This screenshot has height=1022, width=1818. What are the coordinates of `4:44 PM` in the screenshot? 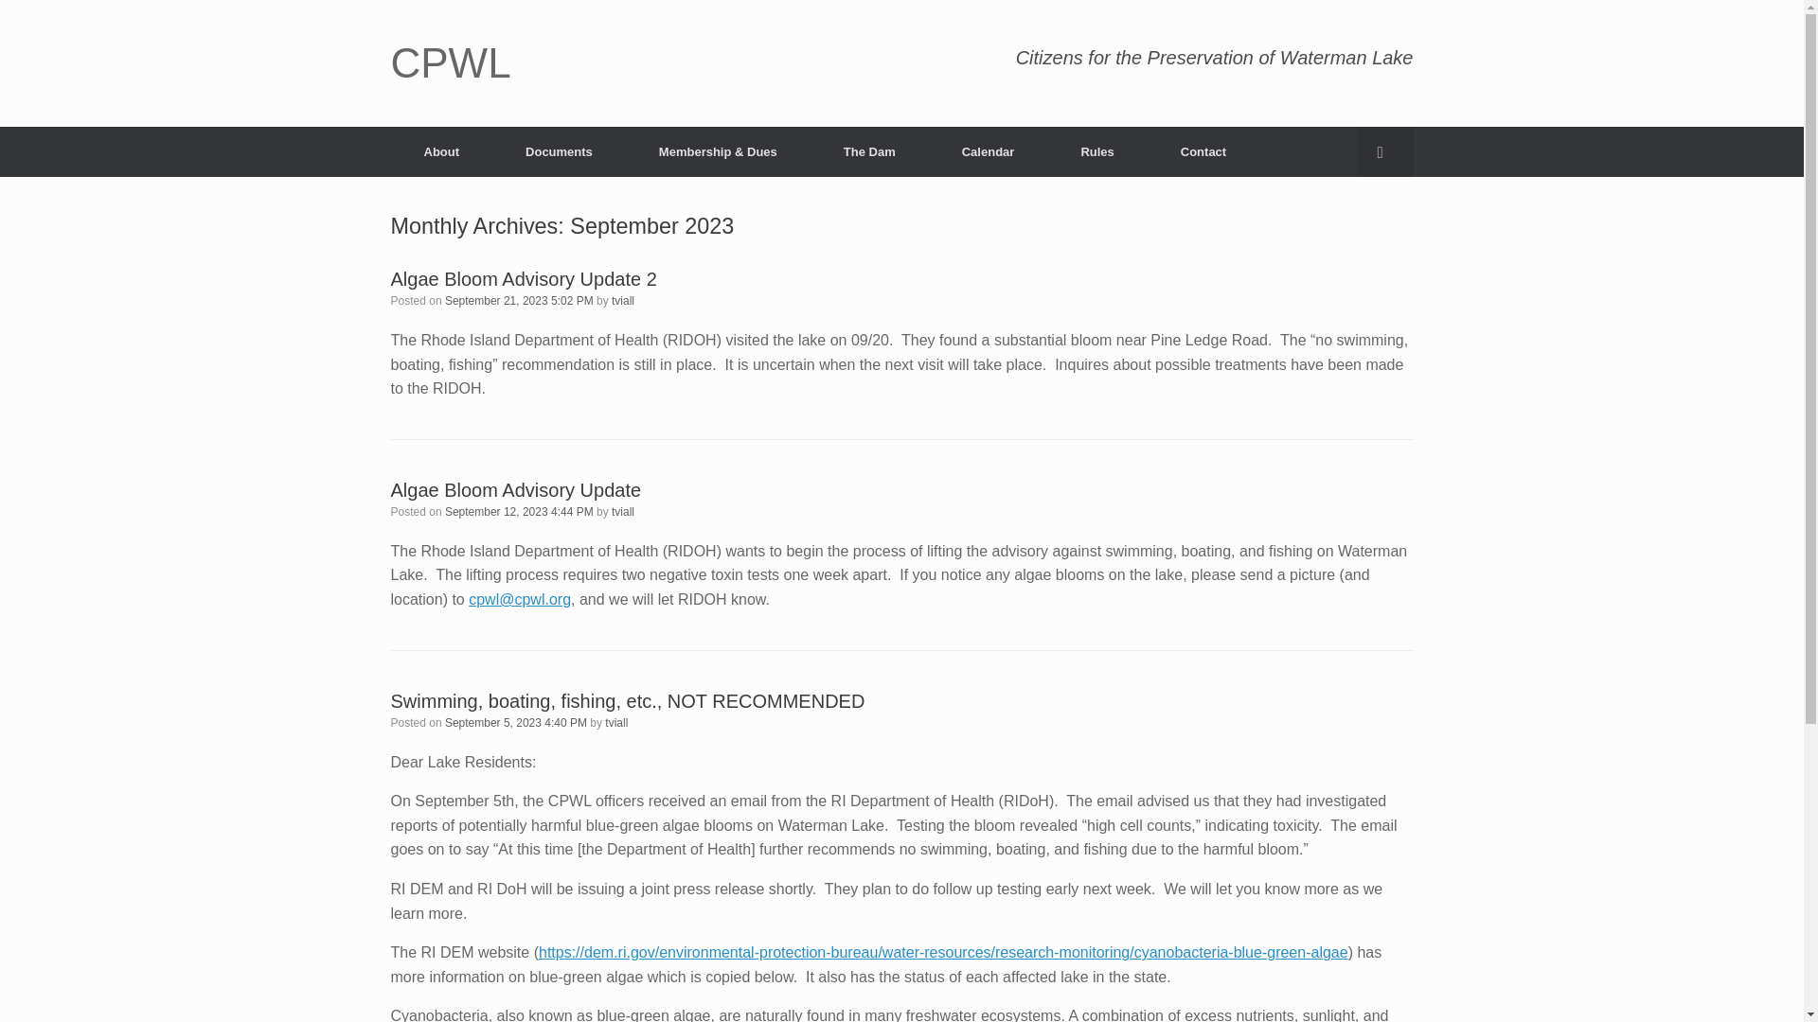 It's located at (519, 511).